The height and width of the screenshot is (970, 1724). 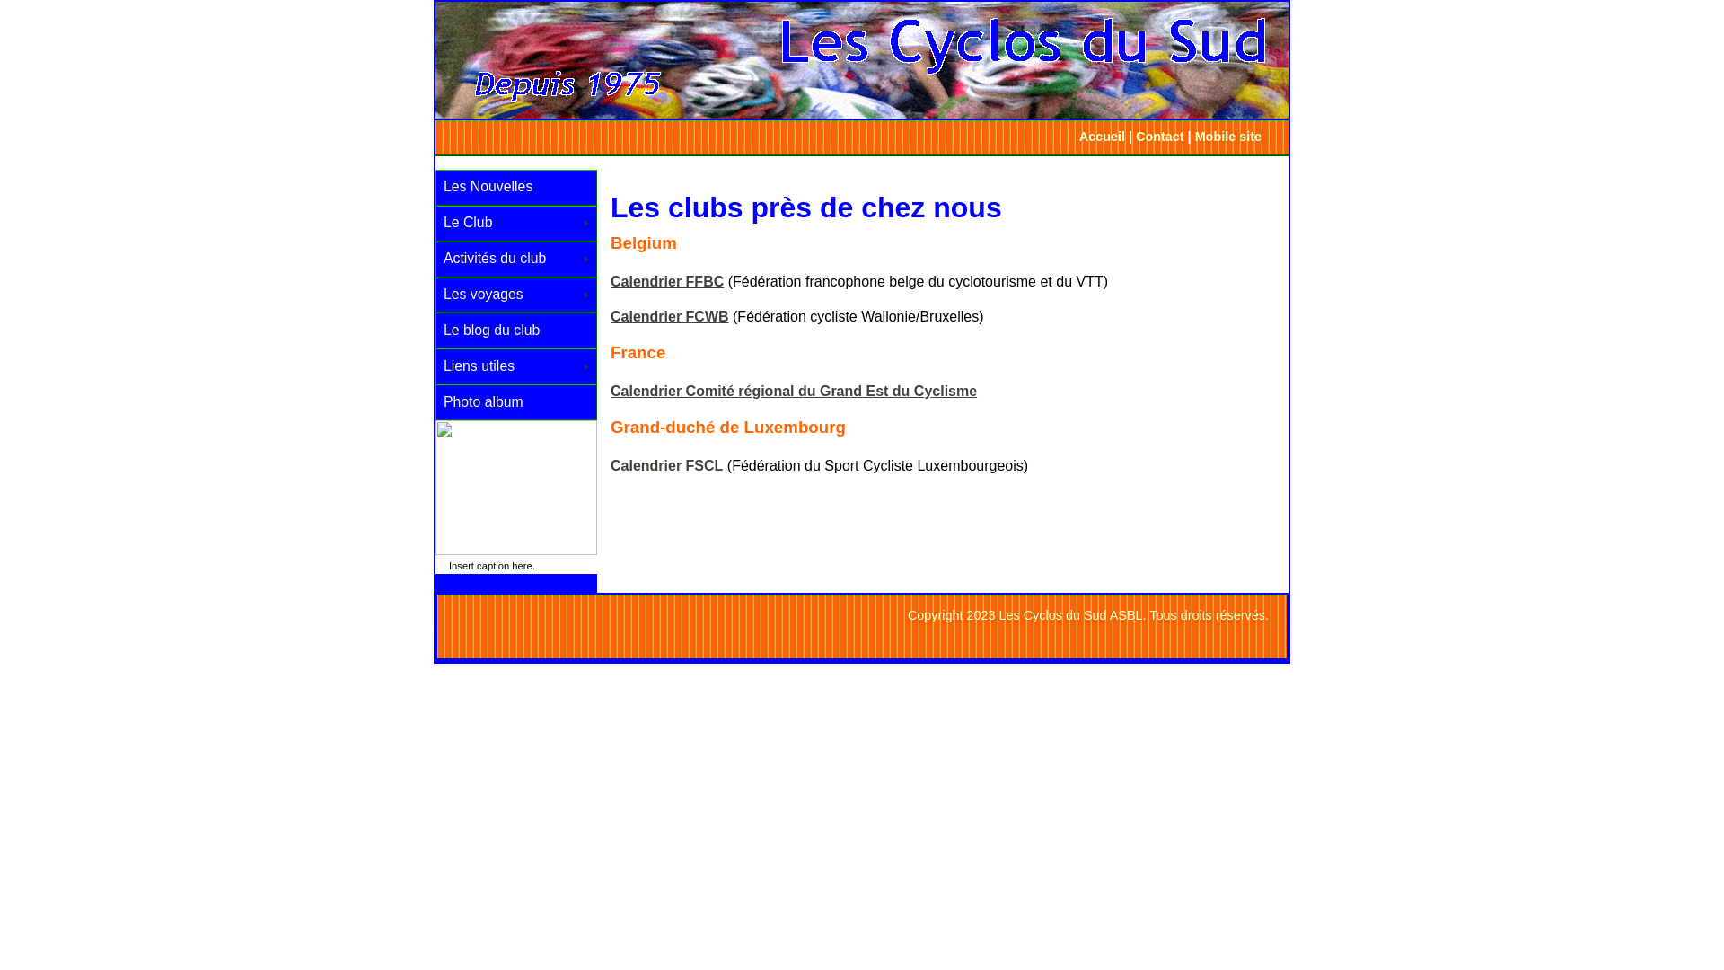 What do you see at coordinates (516, 366) in the screenshot?
I see `Liens utiles` at bounding box center [516, 366].